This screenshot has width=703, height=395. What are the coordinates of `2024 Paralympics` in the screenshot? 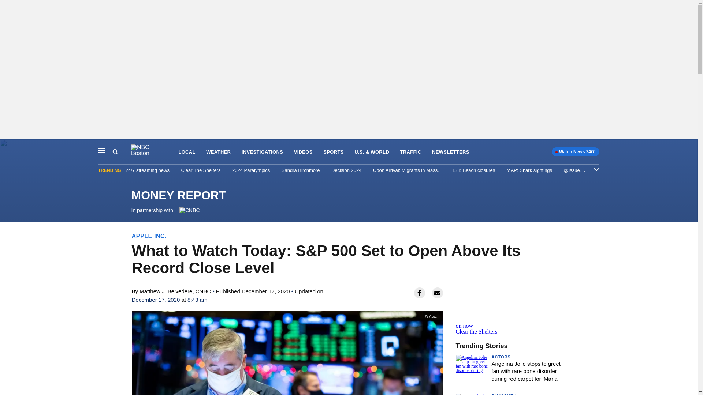 It's located at (251, 170).